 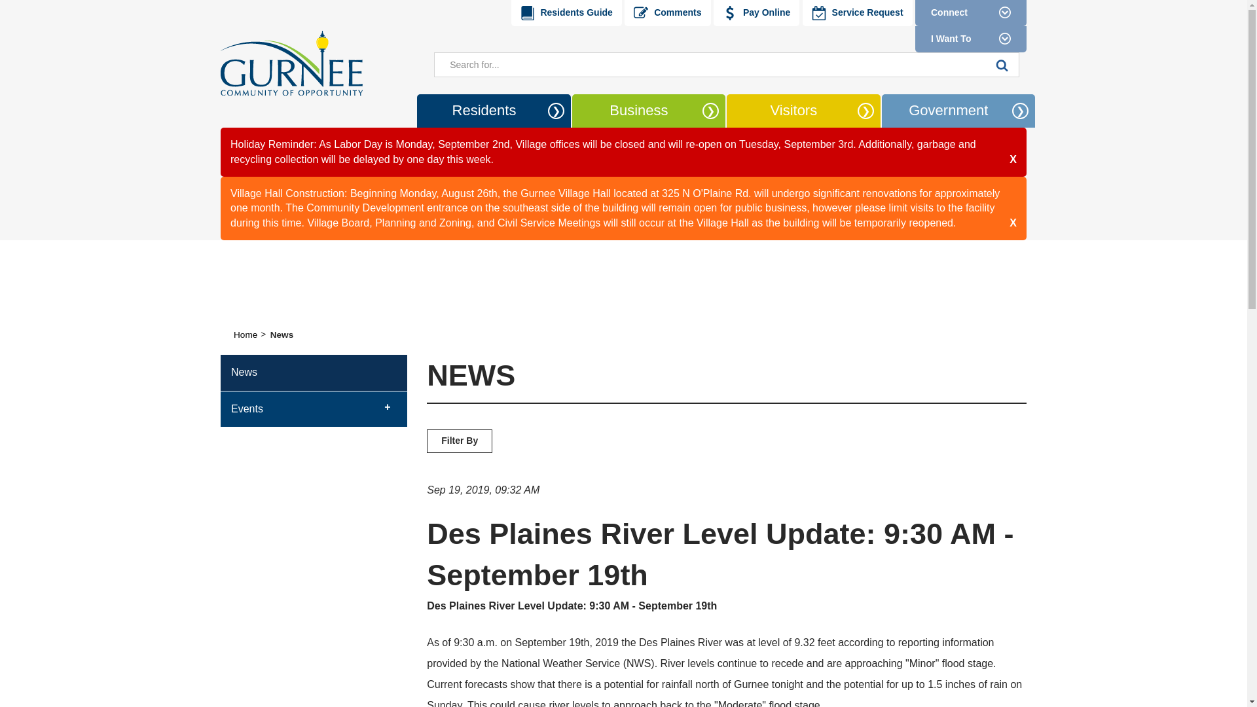 I want to click on Service Request, so click(x=858, y=13).